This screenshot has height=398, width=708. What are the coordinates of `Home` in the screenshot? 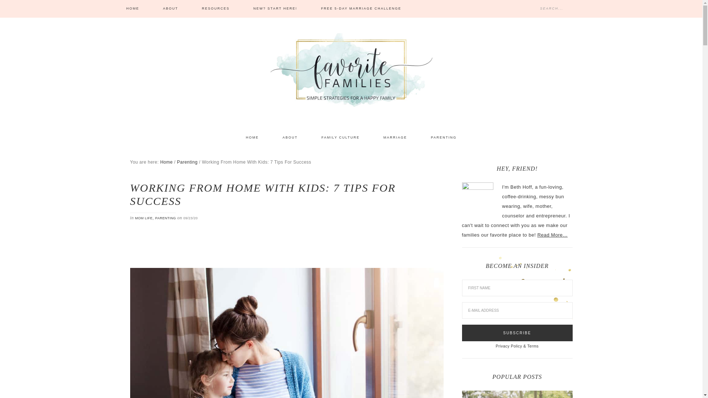 It's located at (166, 162).